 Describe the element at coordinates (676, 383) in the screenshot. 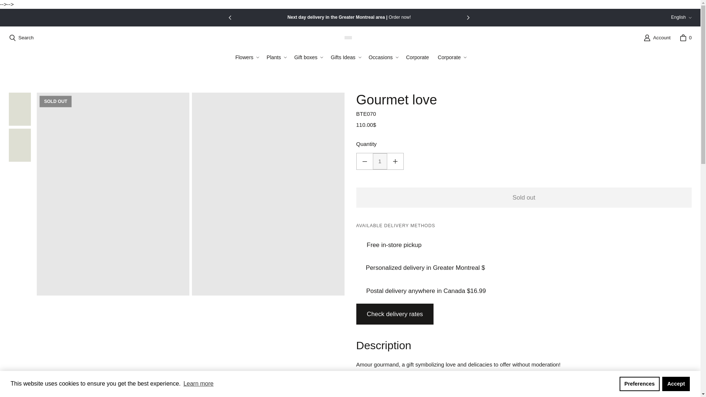

I see `Accept` at that location.